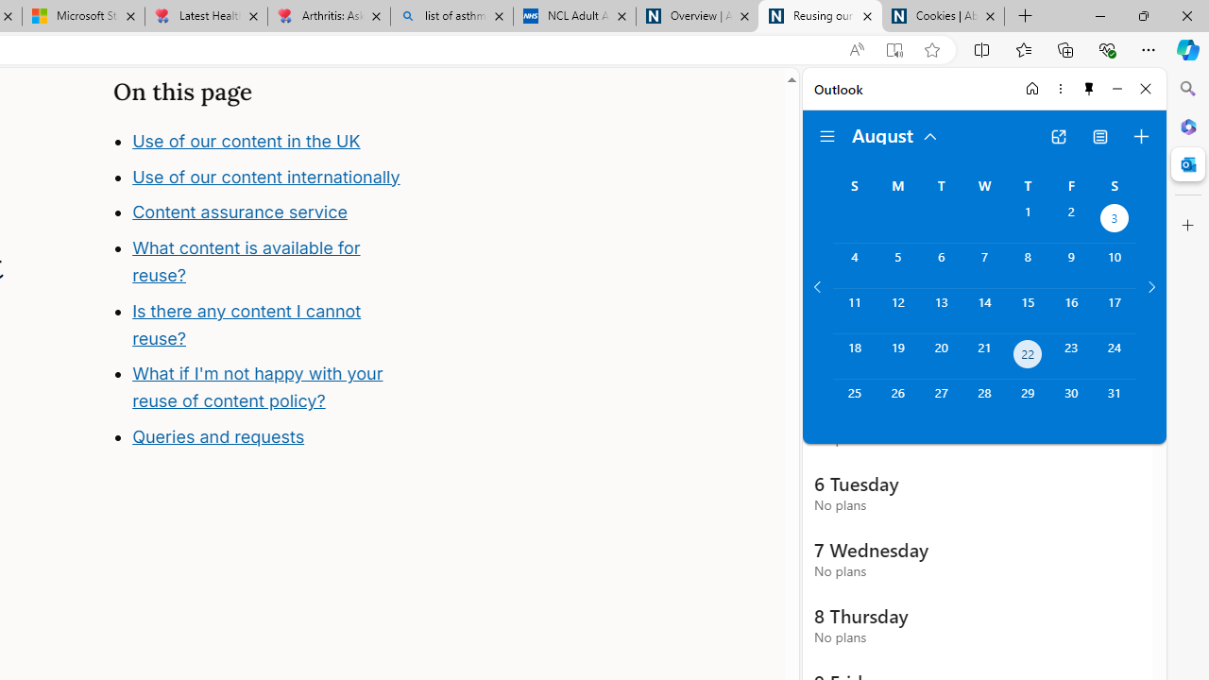 The image size is (1209, 680). Describe the element at coordinates (854, 357) in the screenshot. I see `Sunday, August 18, 2024. ` at that location.